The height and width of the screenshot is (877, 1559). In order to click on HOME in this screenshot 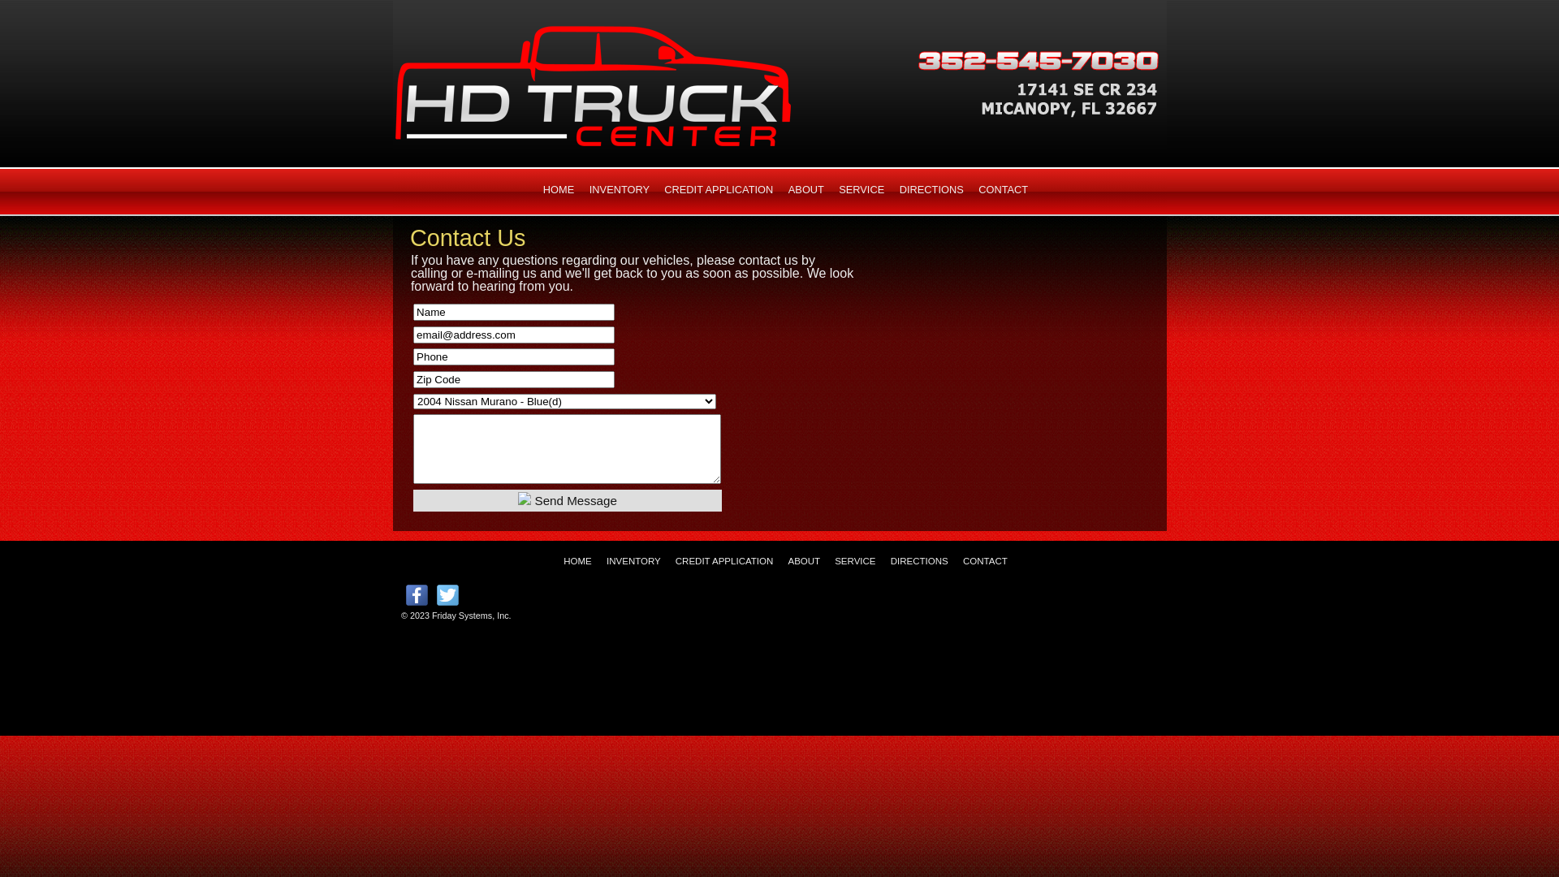, I will do `click(578, 561)`.